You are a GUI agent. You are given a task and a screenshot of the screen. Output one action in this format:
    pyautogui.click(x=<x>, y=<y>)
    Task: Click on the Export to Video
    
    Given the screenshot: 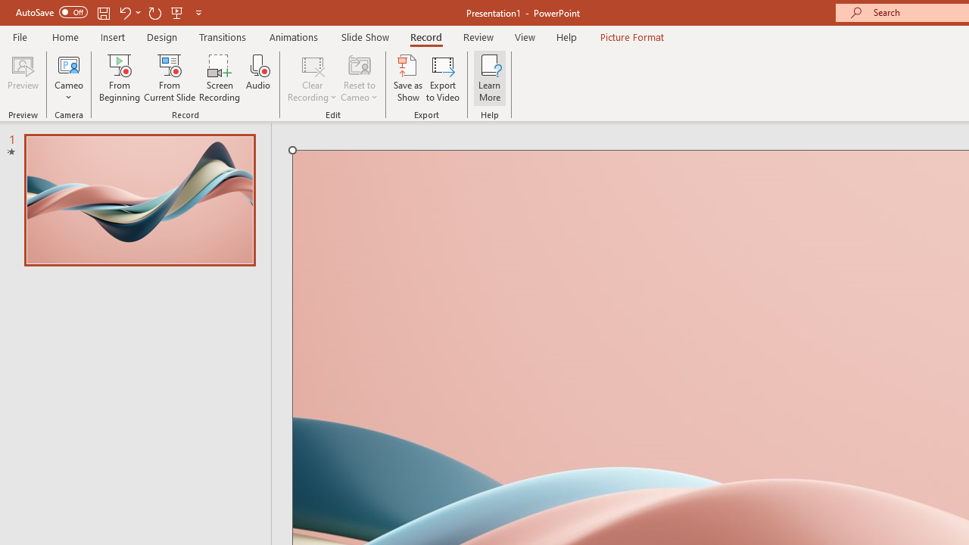 What is the action you would take?
    pyautogui.click(x=443, y=77)
    